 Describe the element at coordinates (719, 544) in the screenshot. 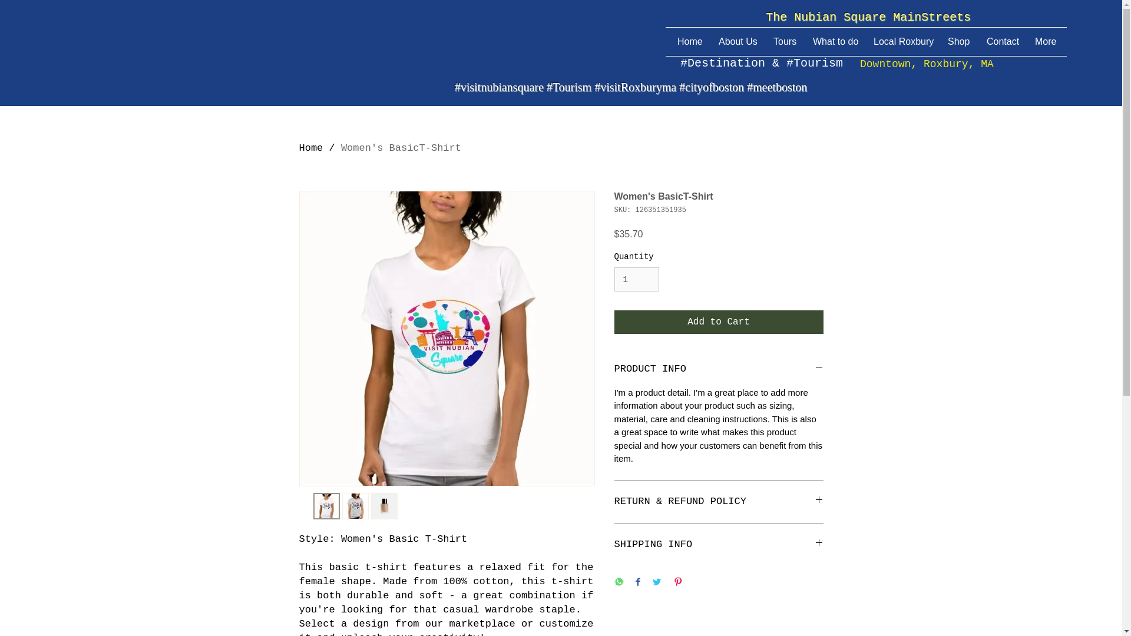

I see `SHIPPING INFO` at that location.